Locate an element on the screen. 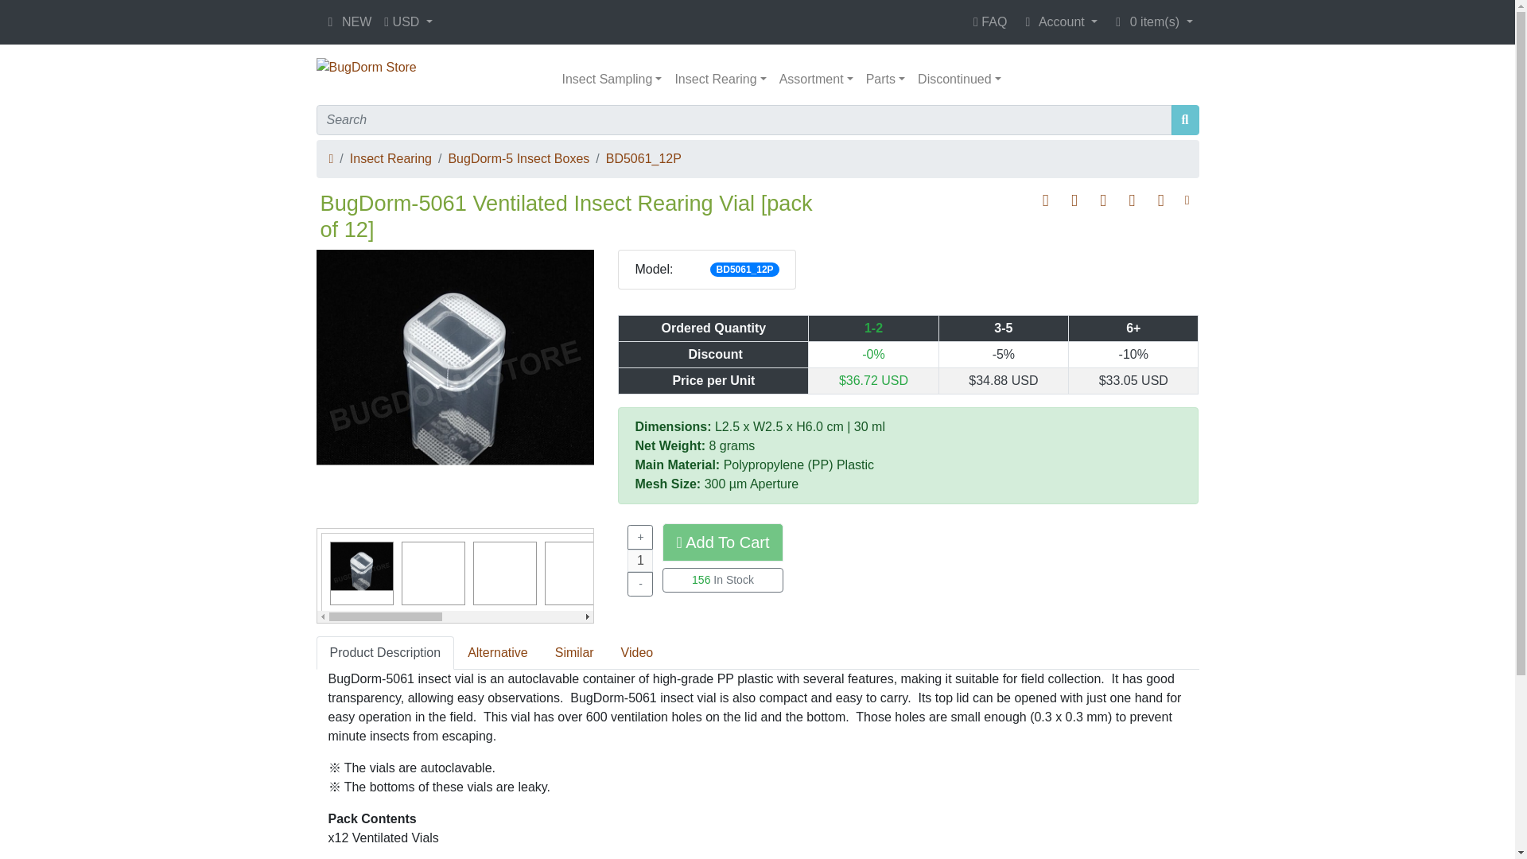 The height and width of the screenshot is (859, 1527). Shopping Cart is located at coordinates (1118, 22).